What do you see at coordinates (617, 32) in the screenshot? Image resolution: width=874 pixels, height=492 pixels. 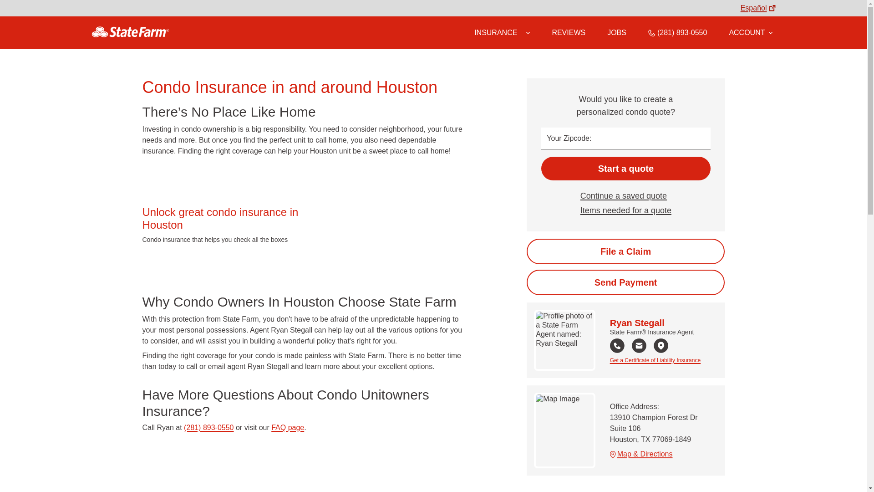 I see `JOBS` at bounding box center [617, 32].